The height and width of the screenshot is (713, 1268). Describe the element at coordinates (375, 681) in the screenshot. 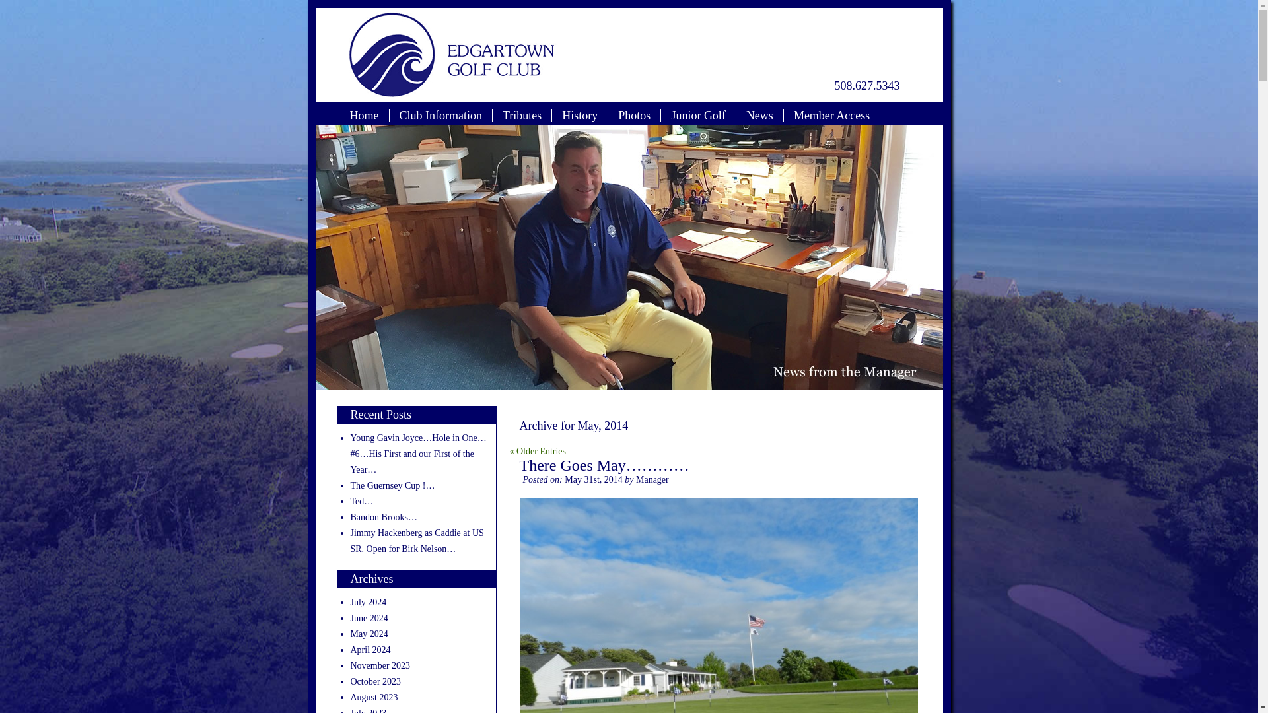

I see `October 2023` at that location.